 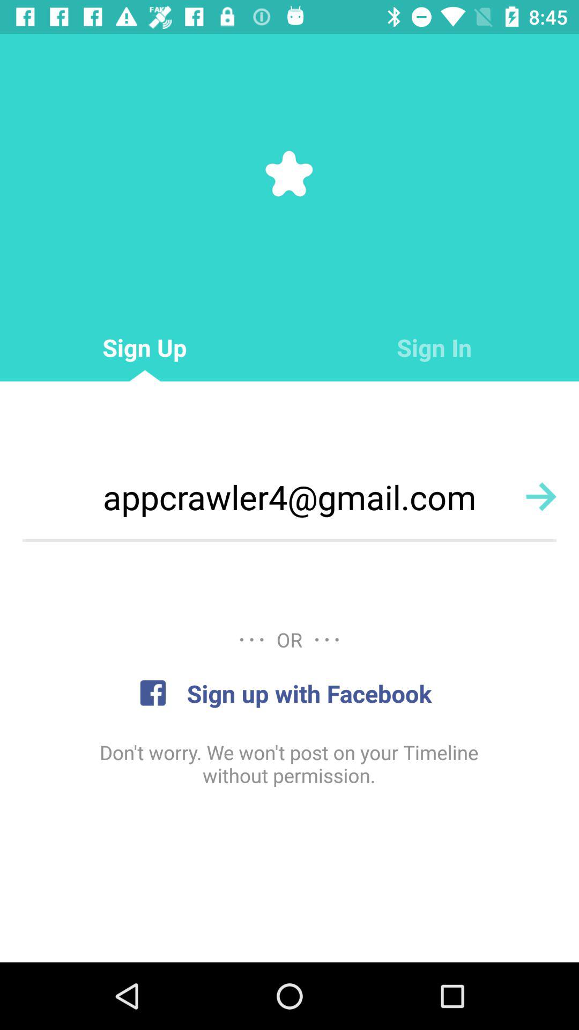 What do you see at coordinates (289, 497) in the screenshot?
I see `jump to appcrawler4@gmail.com icon` at bounding box center [289, 497].